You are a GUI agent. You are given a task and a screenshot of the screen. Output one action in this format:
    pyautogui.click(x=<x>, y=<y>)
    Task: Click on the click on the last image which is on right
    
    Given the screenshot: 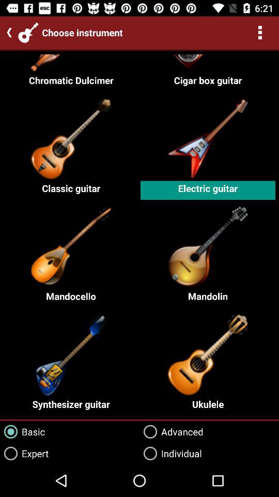 What is the action you would take?
    pyautogui.click(x=208, y=354)
    